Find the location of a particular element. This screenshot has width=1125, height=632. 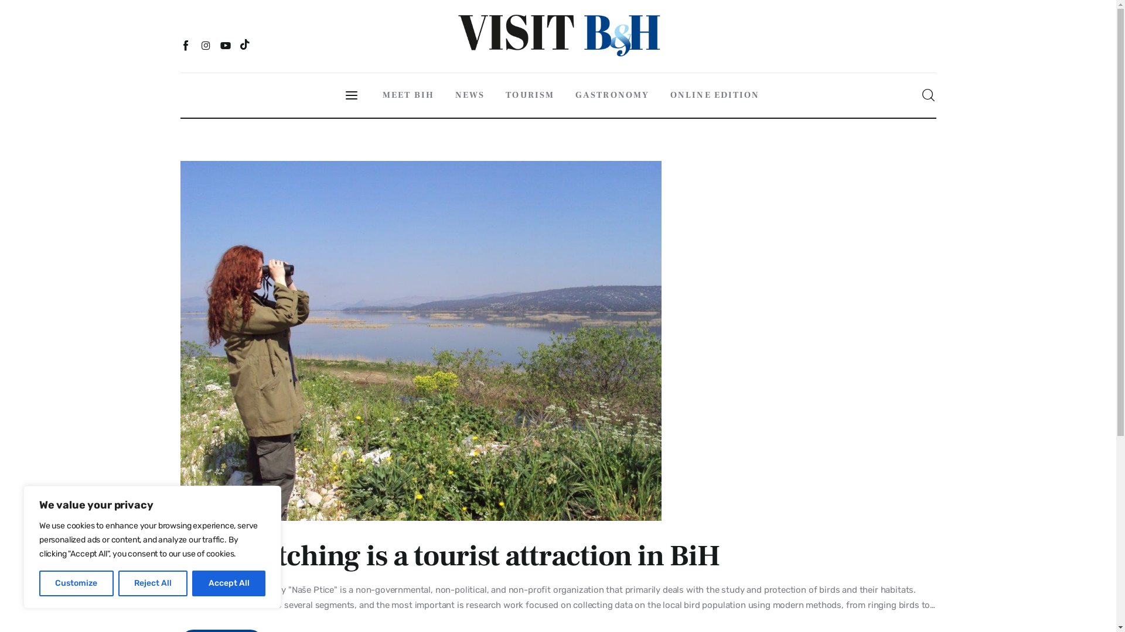

GASTRONOMY is located at coordinates (612, 95).